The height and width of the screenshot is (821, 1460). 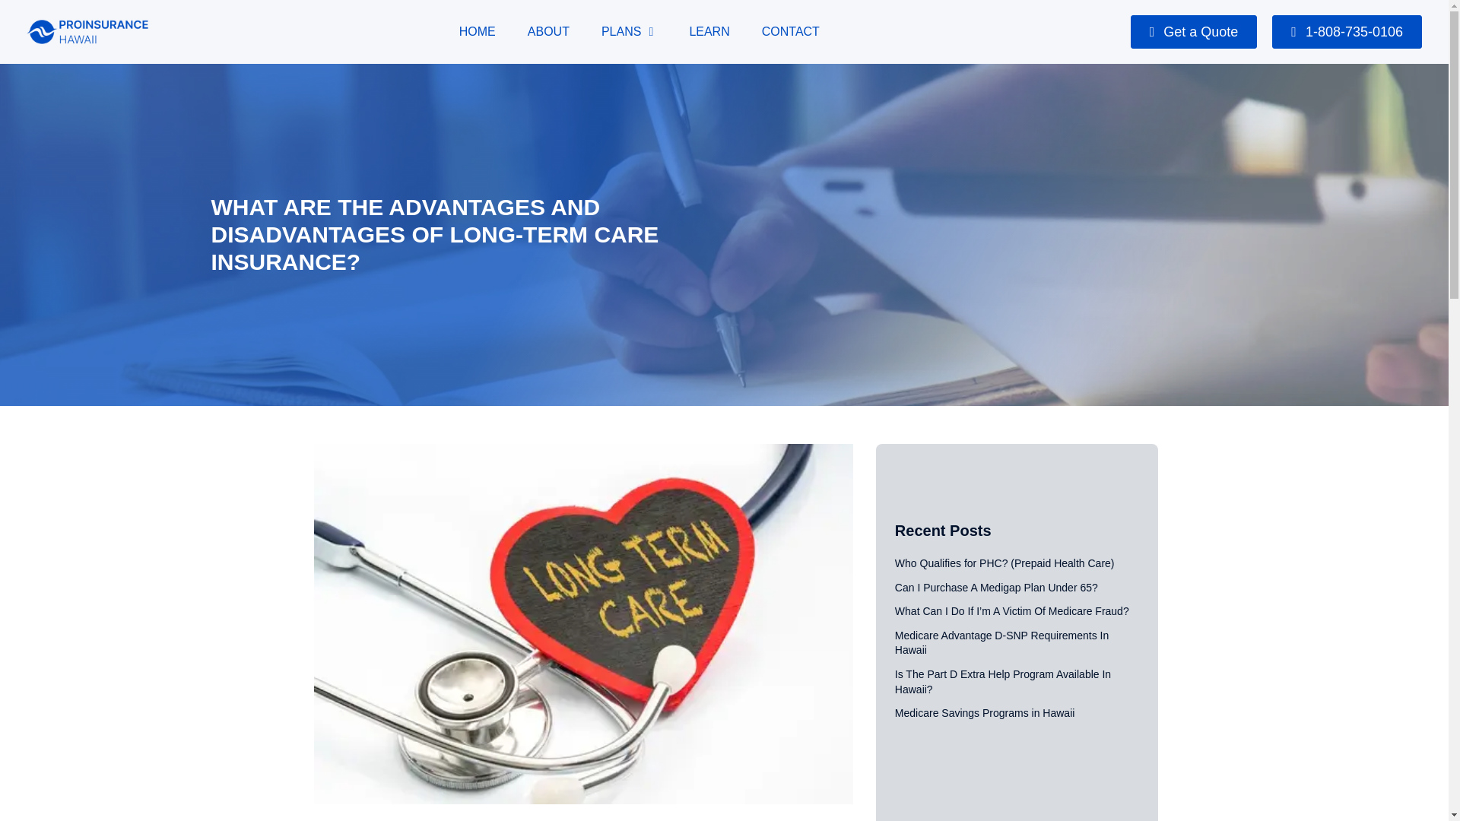 I want to click on Get a Quote, so click(x=1194, y=32).